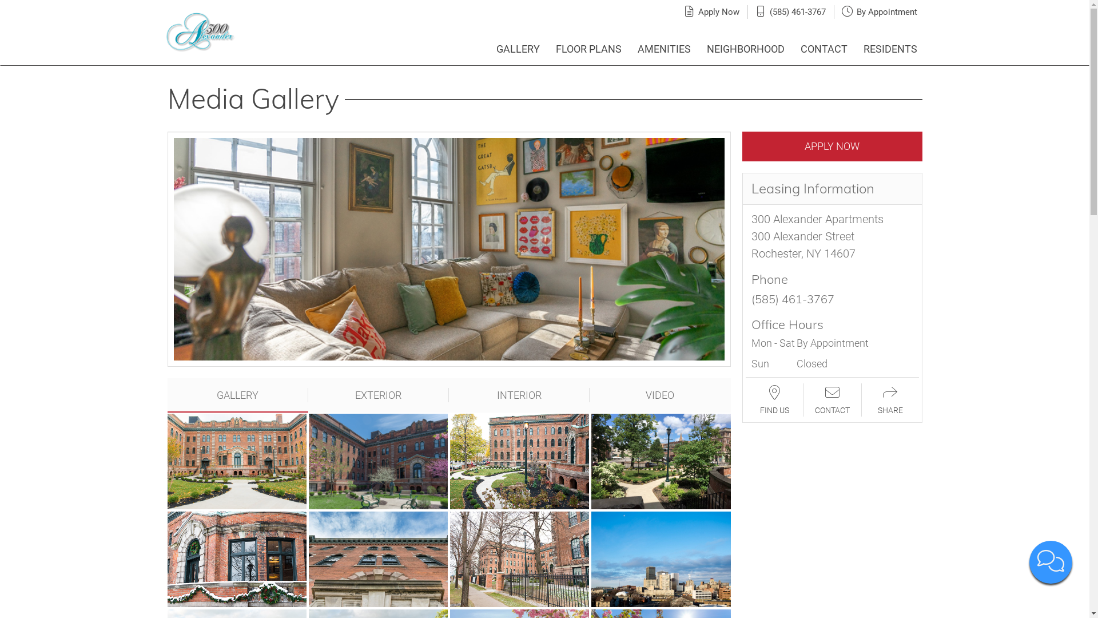  What do you see at coordinates (379, 395) in the screenshot?
I see `EXTERIOR` at bounding box center [379, 395].